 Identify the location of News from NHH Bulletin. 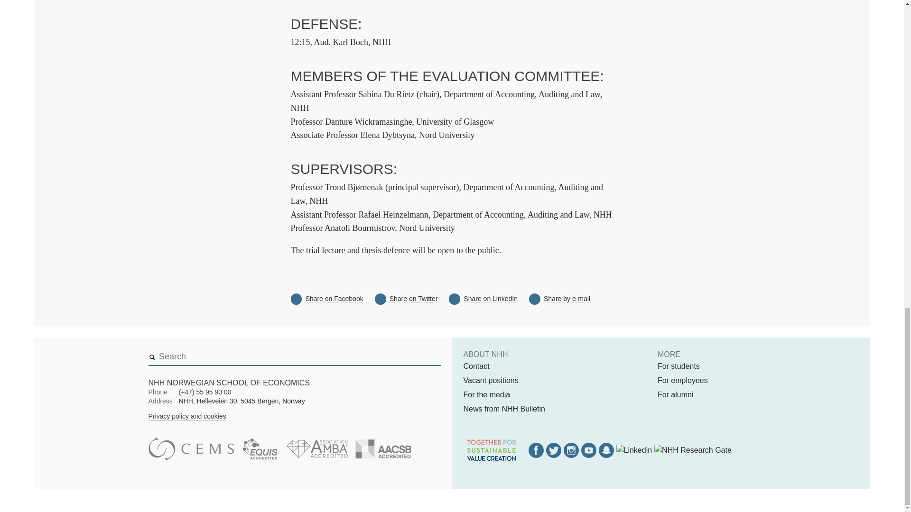
(504, 409).